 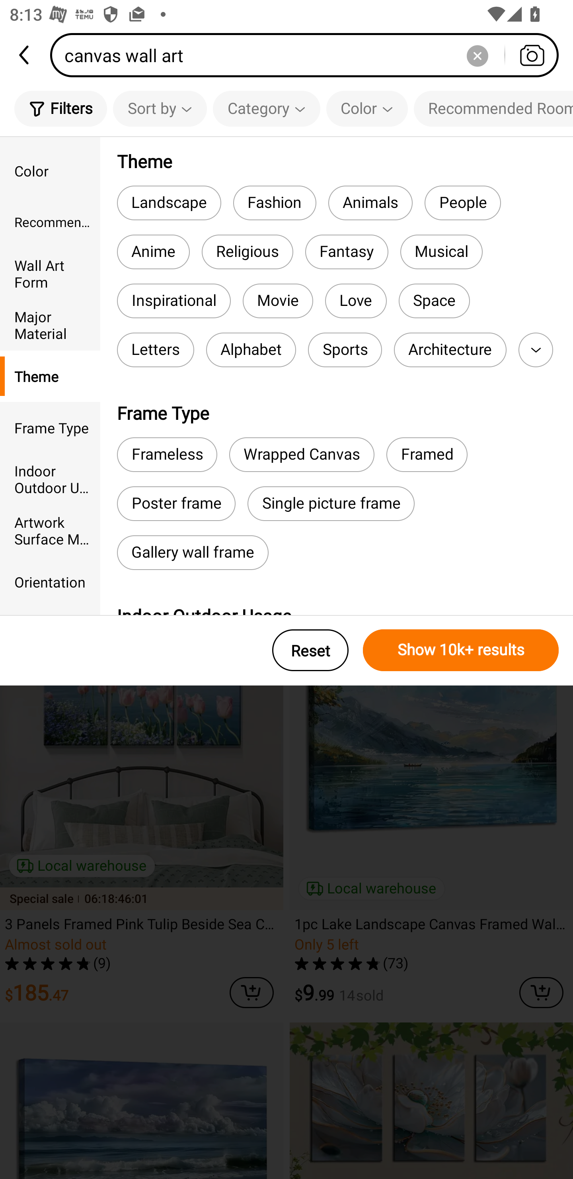 What do you see at coordinates (60, 108) in the screenshot?
I see `Filters` at bounding box center [60, 108].